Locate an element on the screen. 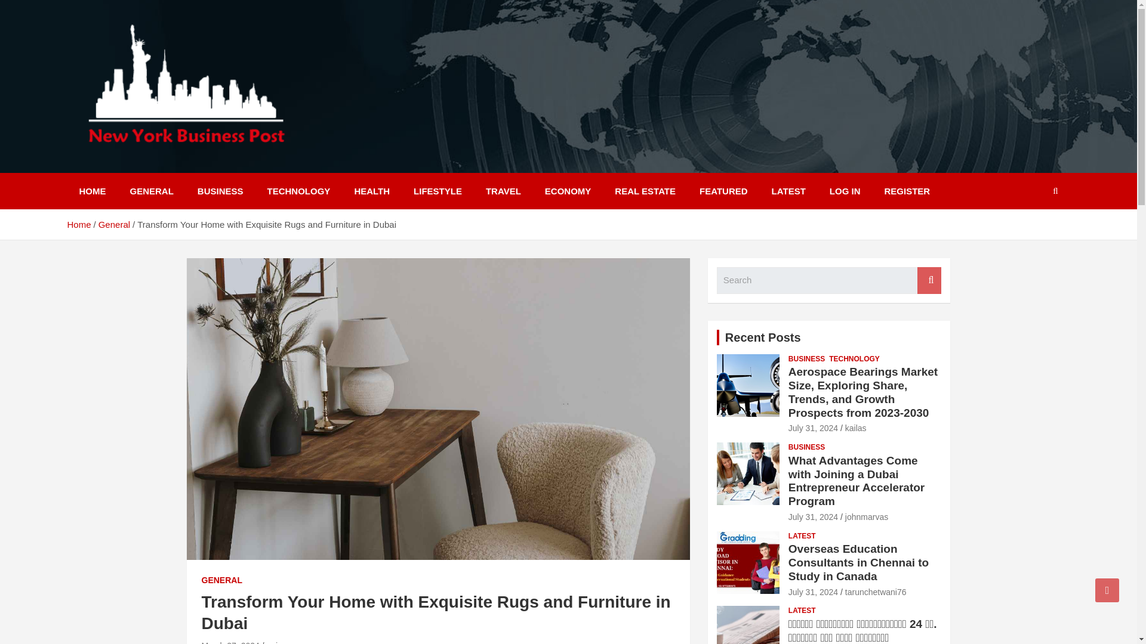 The width and height of the screenshot is (1146, 644). TRAVEL is located at coordinates (503, 191).